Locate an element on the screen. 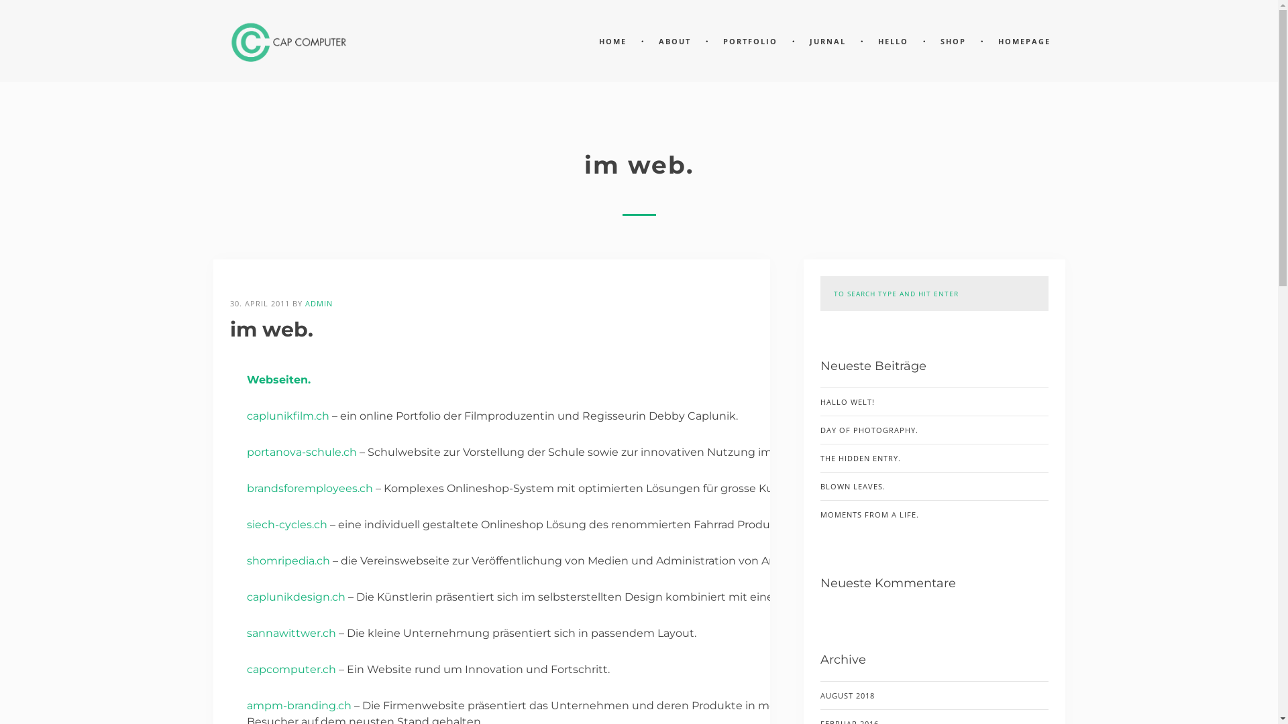  ADMIN is located at coordinates (318, 303).